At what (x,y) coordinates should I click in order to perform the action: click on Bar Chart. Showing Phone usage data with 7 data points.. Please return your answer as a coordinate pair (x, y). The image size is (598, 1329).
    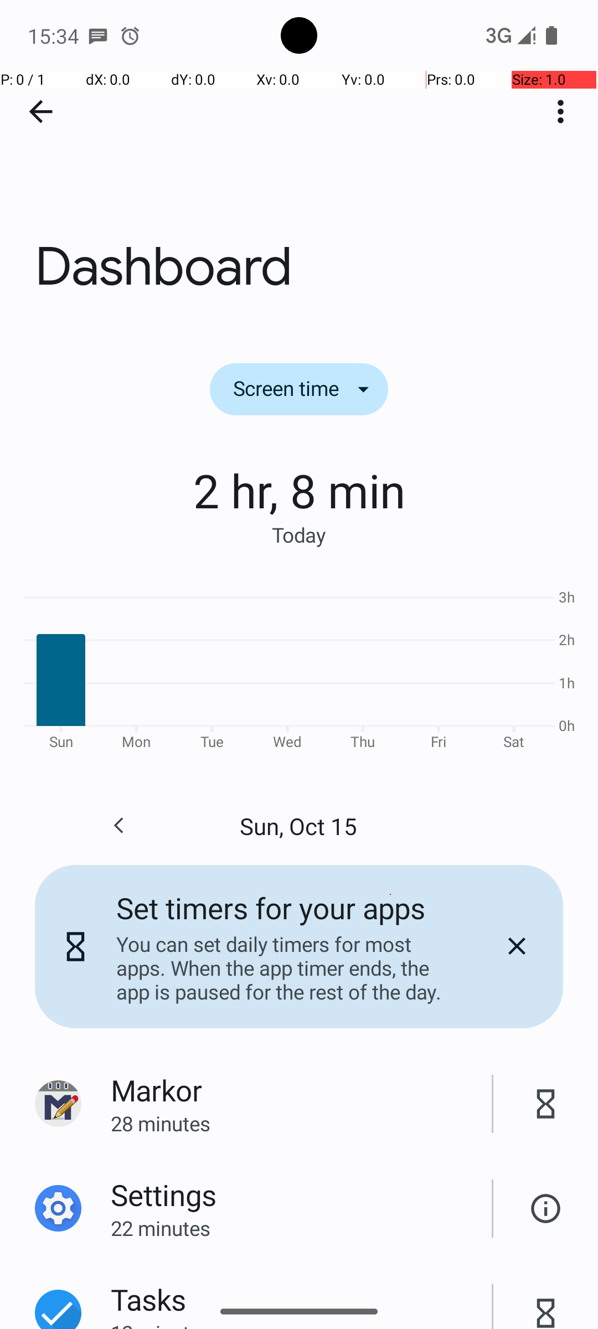
    Looking at the image, I should click on (299, 668).